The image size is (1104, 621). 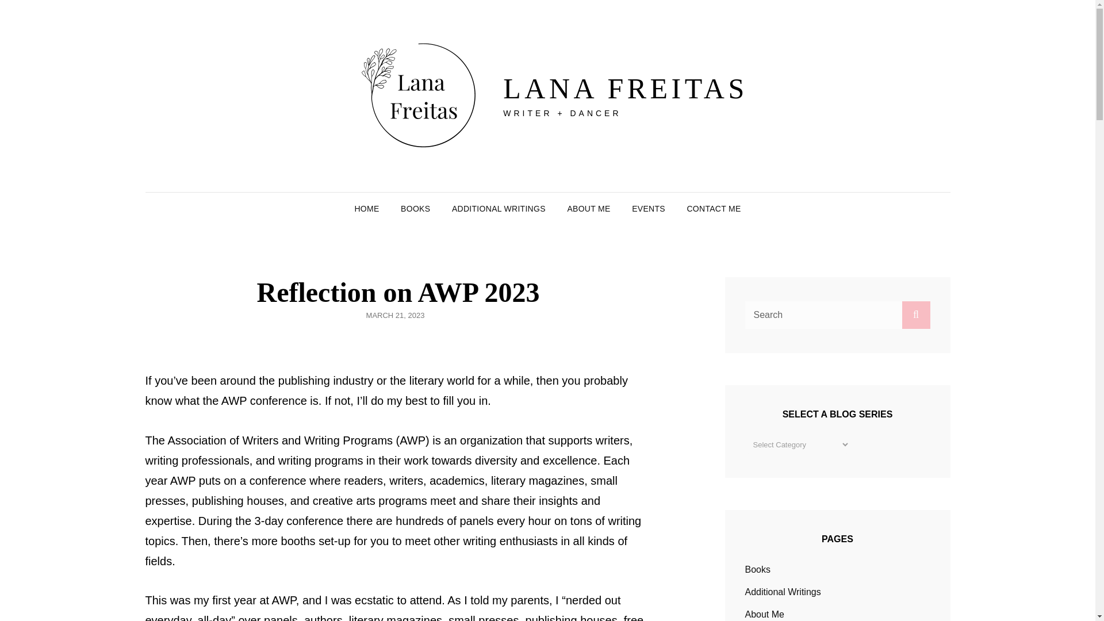 I want to click on EVENTS, so click(x=649, y=208).